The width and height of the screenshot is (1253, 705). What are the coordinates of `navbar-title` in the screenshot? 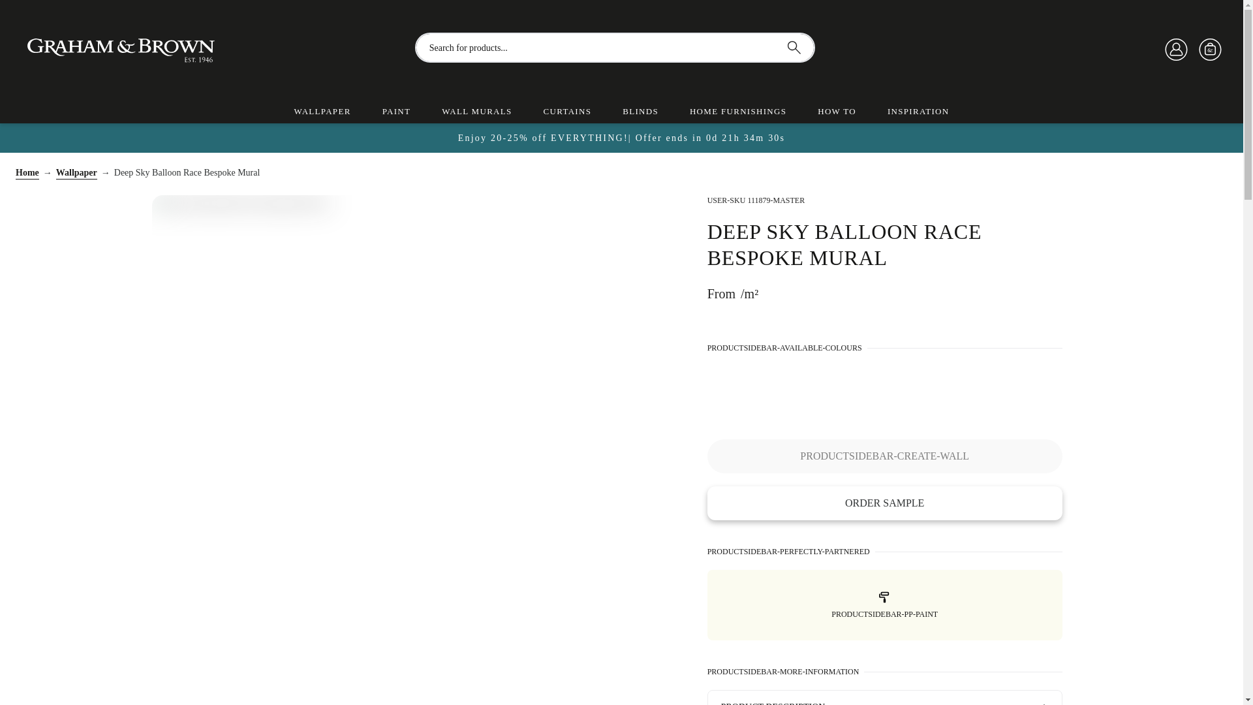 It's located at (138, 47).